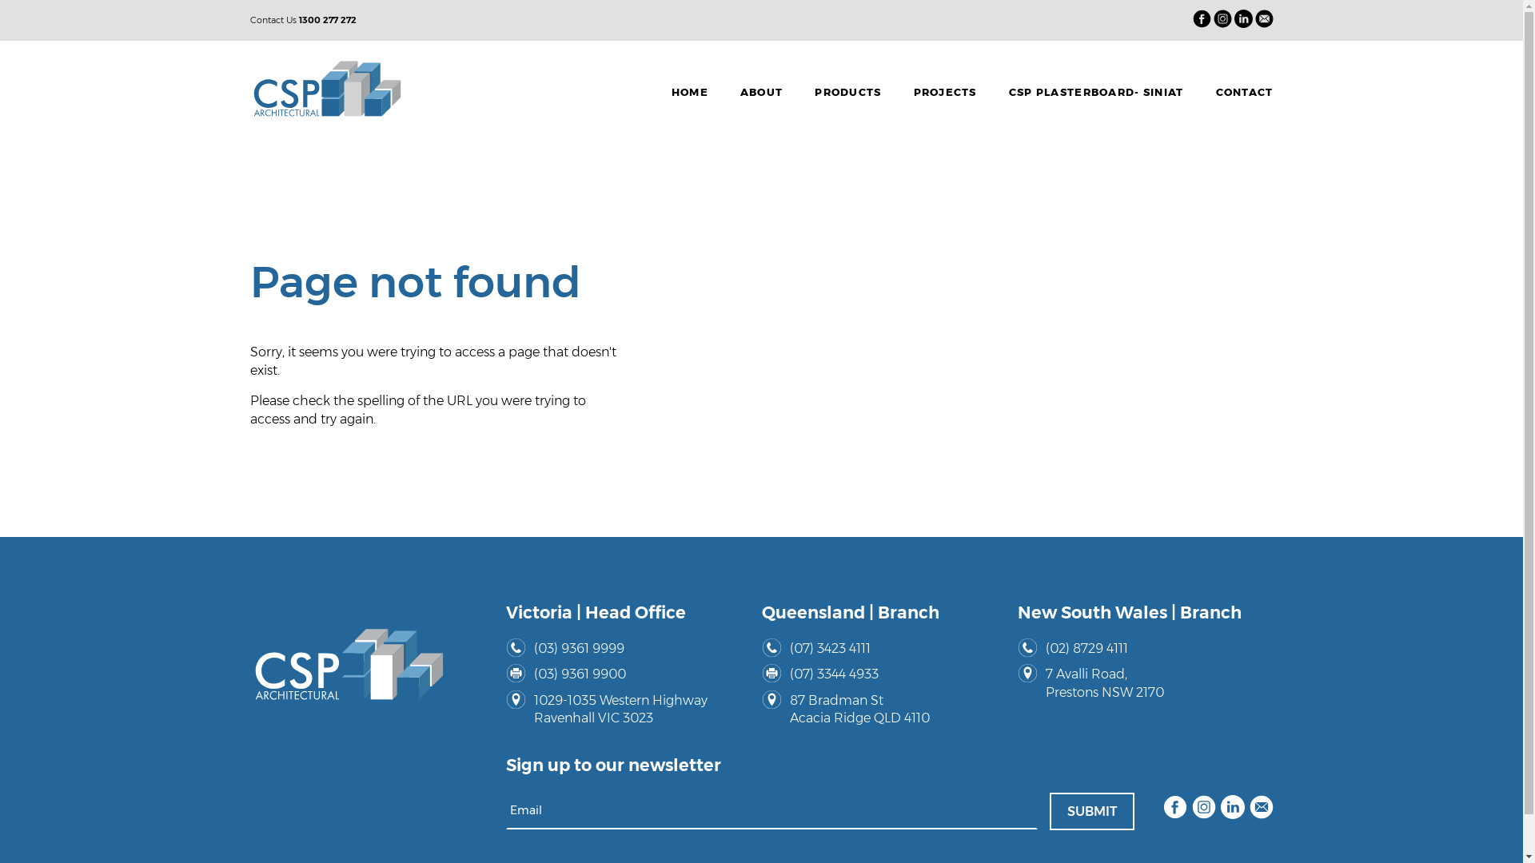  What do you see at coordinates (1202, 21) in the screenshot?
I see `Facebook` at bounding box center [1202, 21].